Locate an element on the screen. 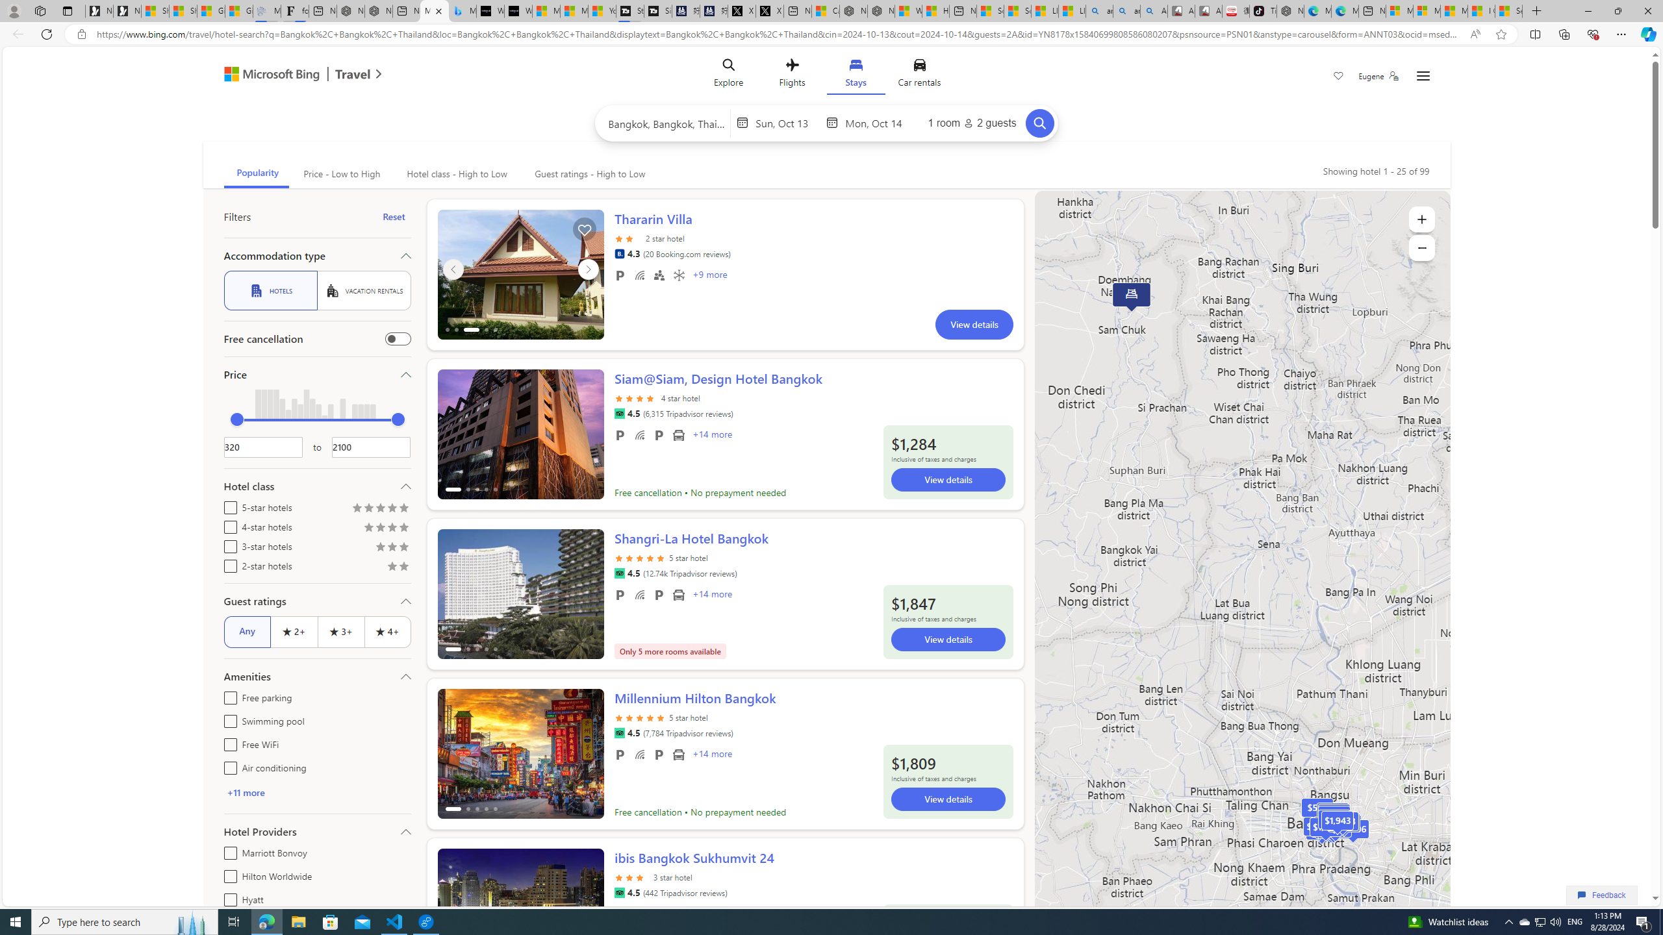 The height and width of the screenshot is (935, 1663). Explore is located at coordinates (728, 75).